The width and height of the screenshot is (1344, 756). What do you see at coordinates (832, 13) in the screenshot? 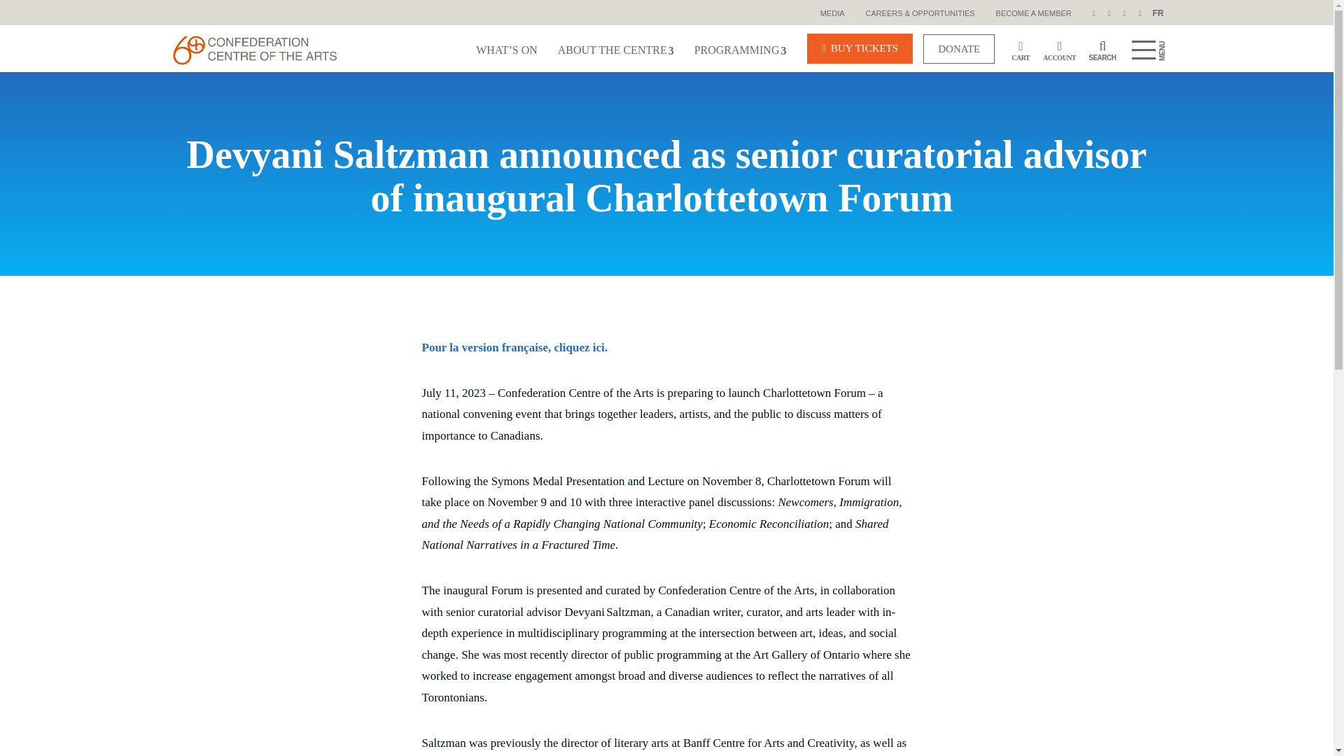
I see `MEDIA` at bounding box center [832, 13].